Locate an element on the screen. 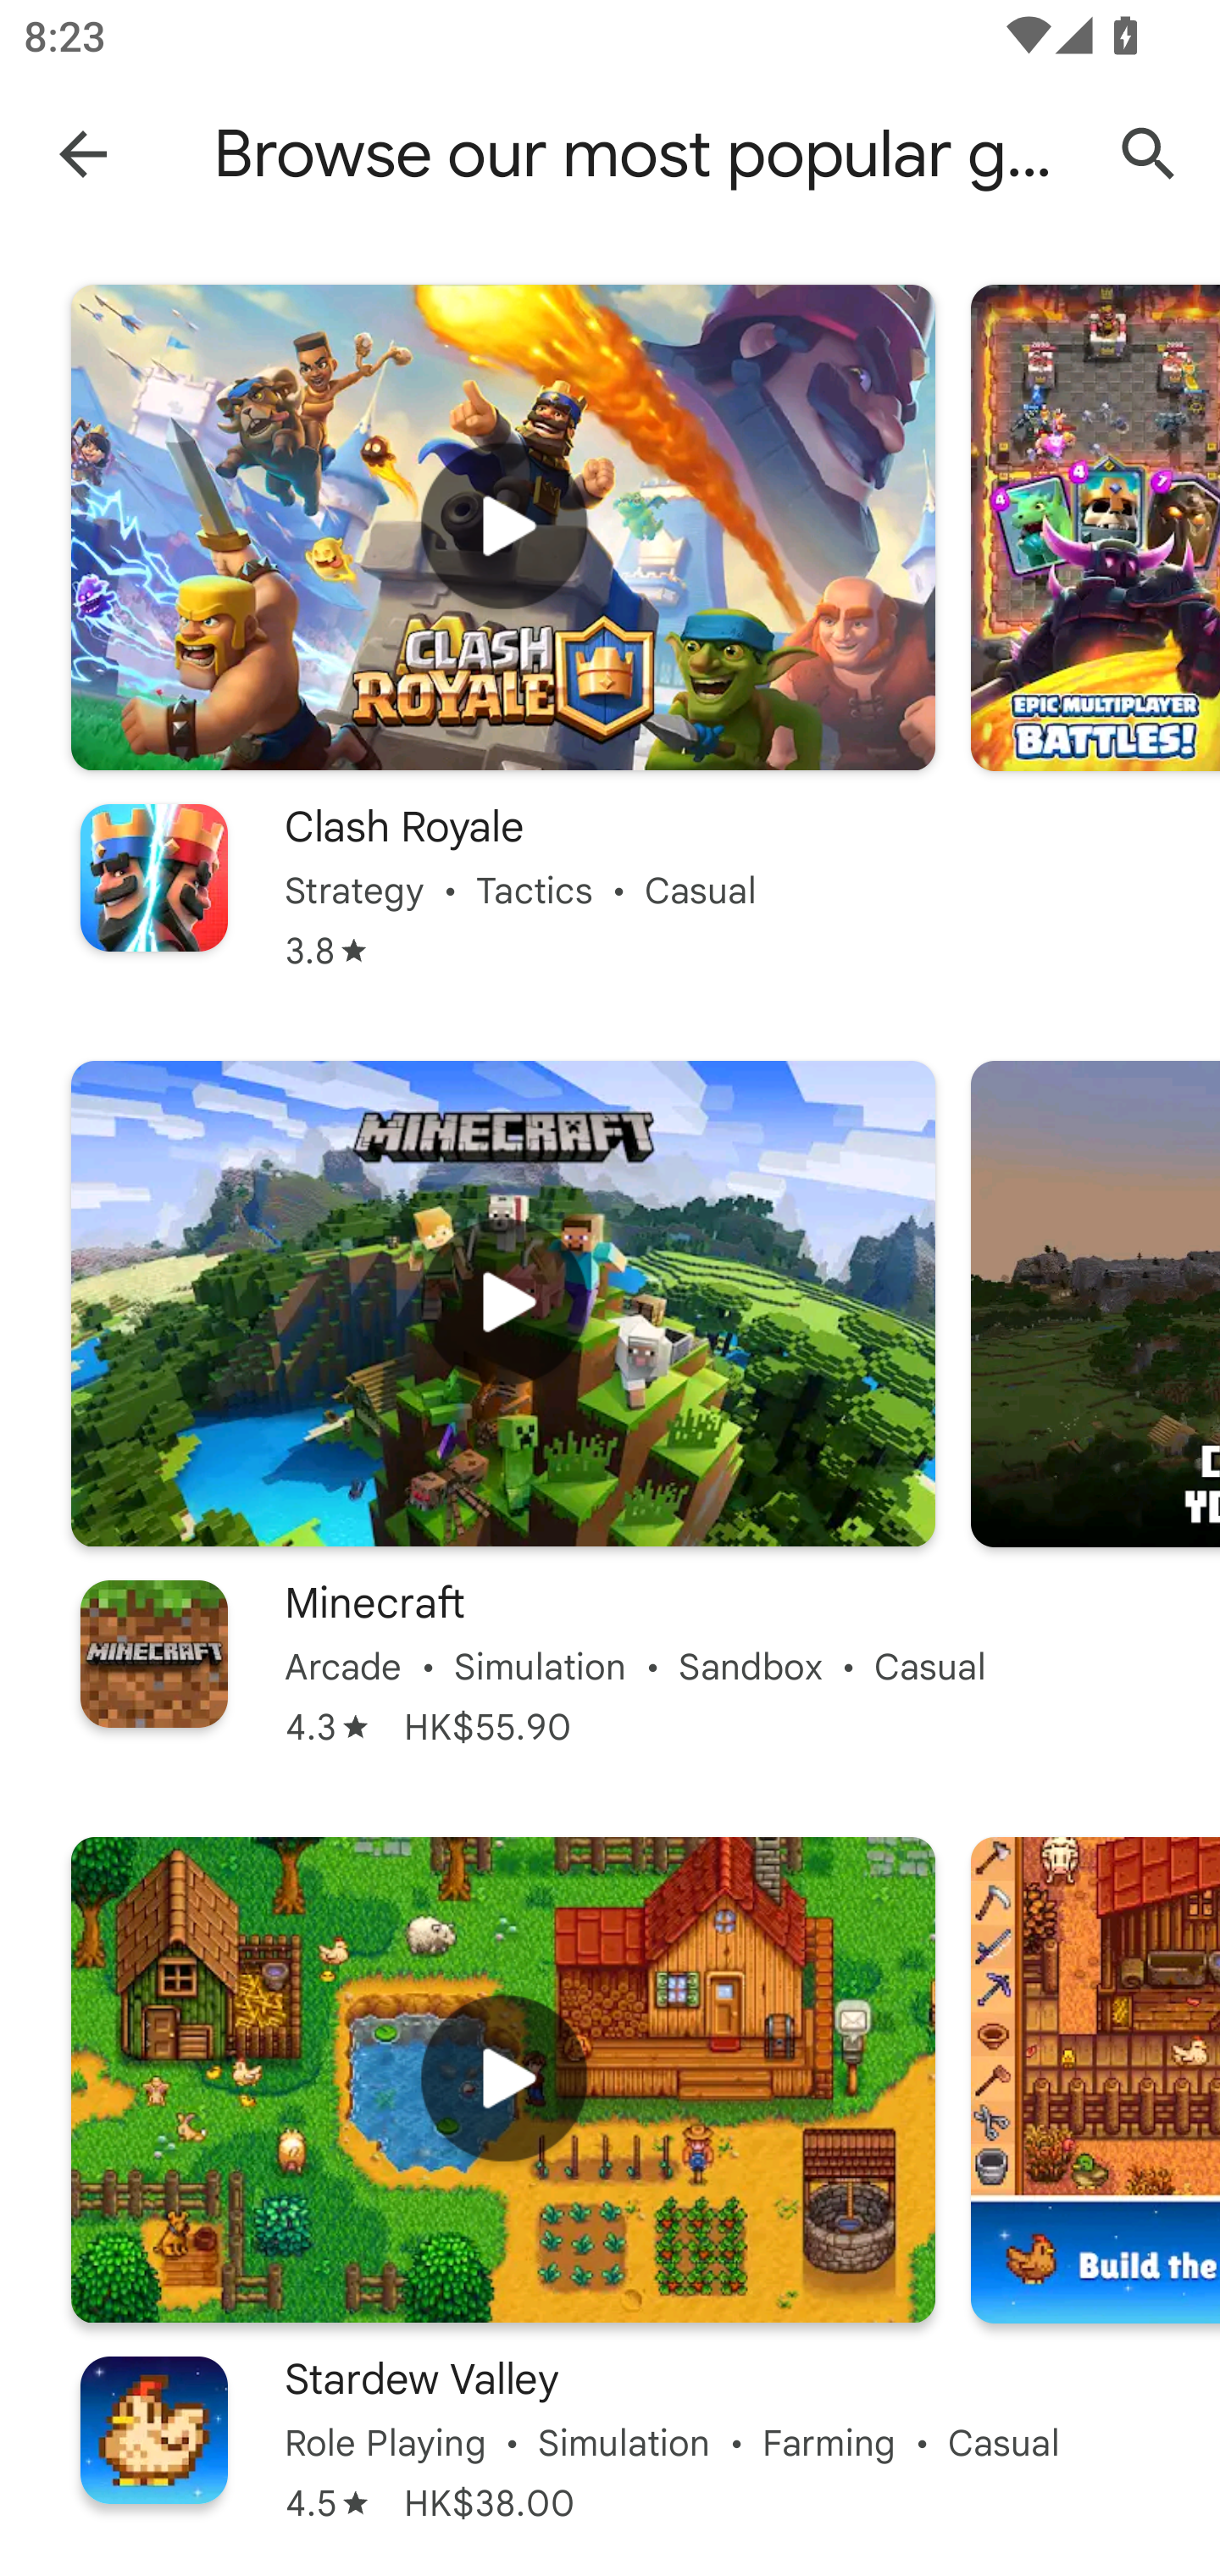  Play trailer for "Stardew Valley" is located at coordinates (503, 2079).